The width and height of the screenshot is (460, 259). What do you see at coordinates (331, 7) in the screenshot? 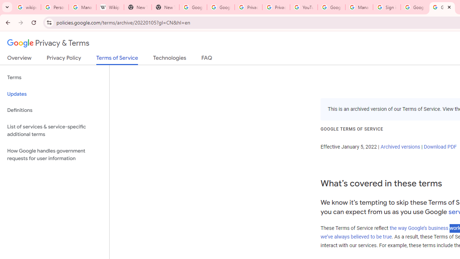
I see `Google Account Help` at bounding box center [331, 7].